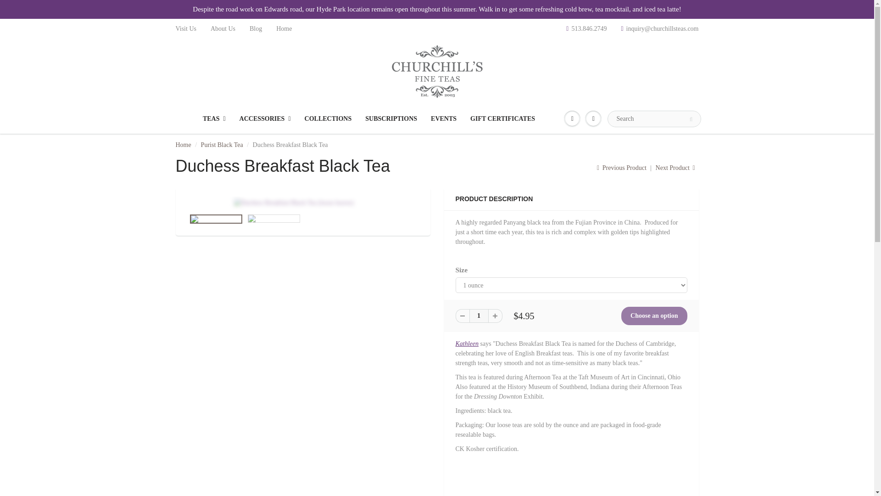  Describe the element at coordinates (255, 28) in the screenshot. I see `Blog` at that location.